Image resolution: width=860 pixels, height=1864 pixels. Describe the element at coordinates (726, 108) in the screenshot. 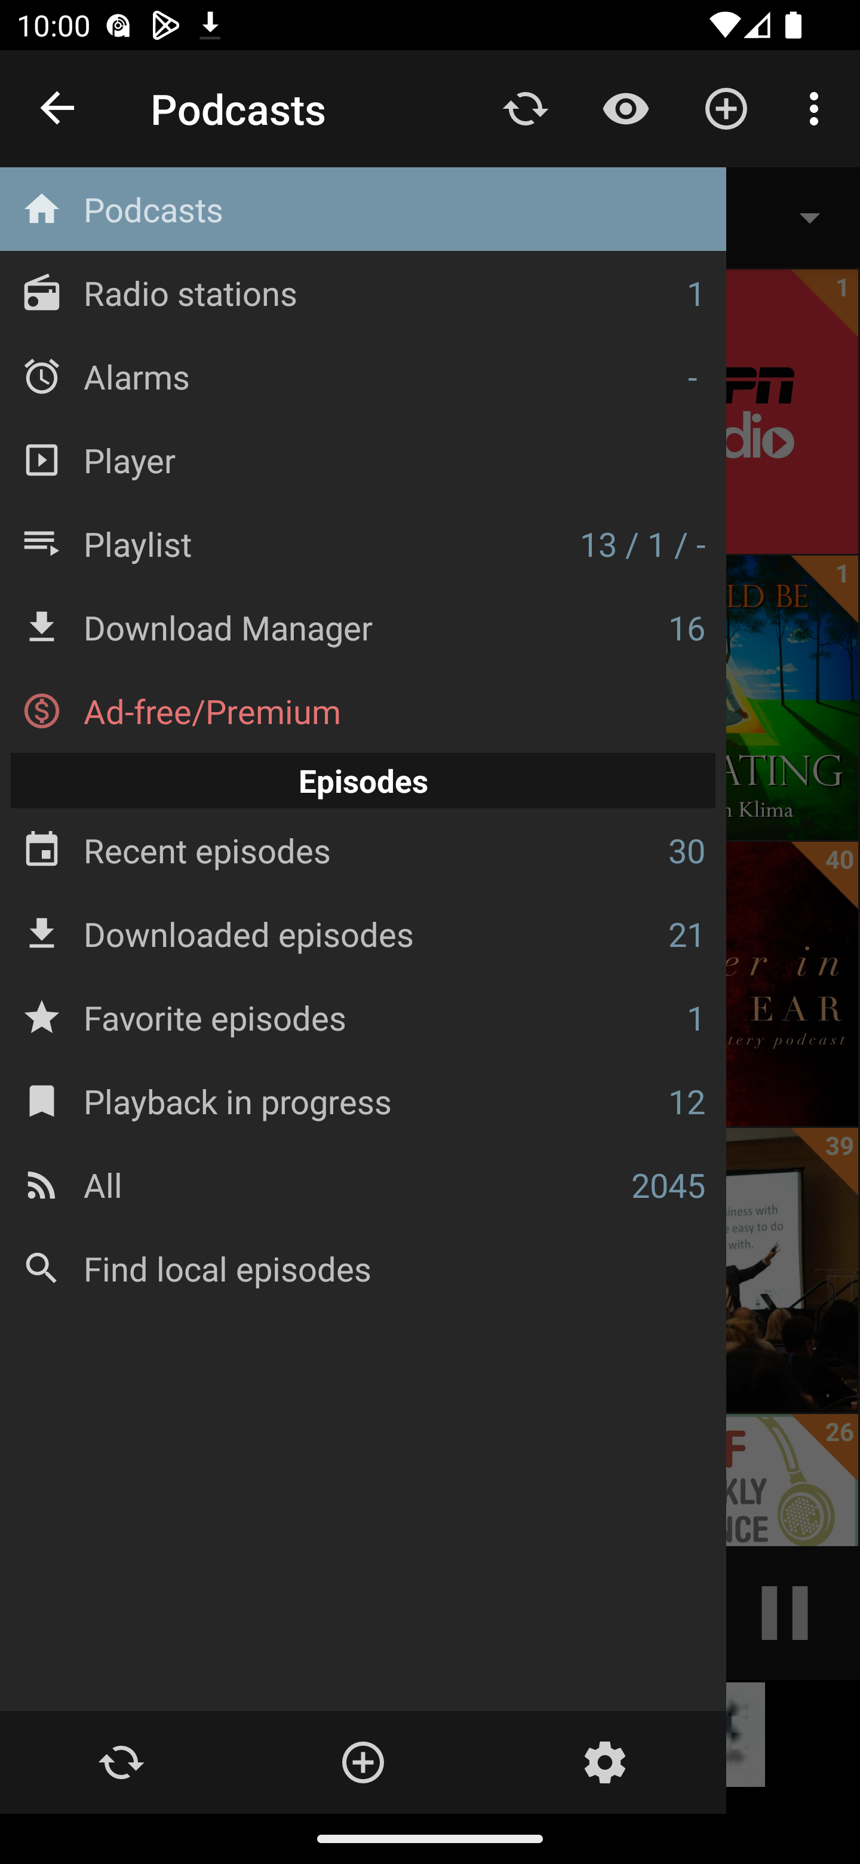

I see `Add new Podcast` at that location.